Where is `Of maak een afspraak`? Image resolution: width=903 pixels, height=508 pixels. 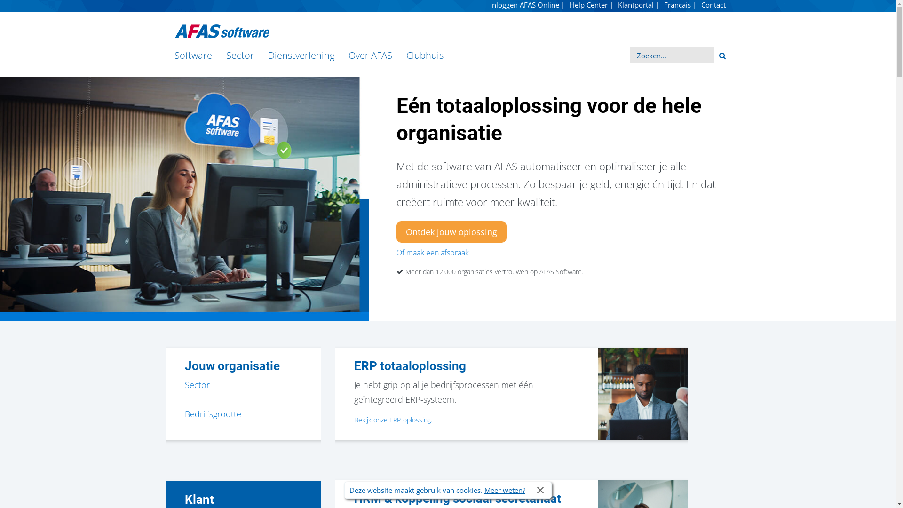
Of maak een afspraak is located at coordinates (432, 253).